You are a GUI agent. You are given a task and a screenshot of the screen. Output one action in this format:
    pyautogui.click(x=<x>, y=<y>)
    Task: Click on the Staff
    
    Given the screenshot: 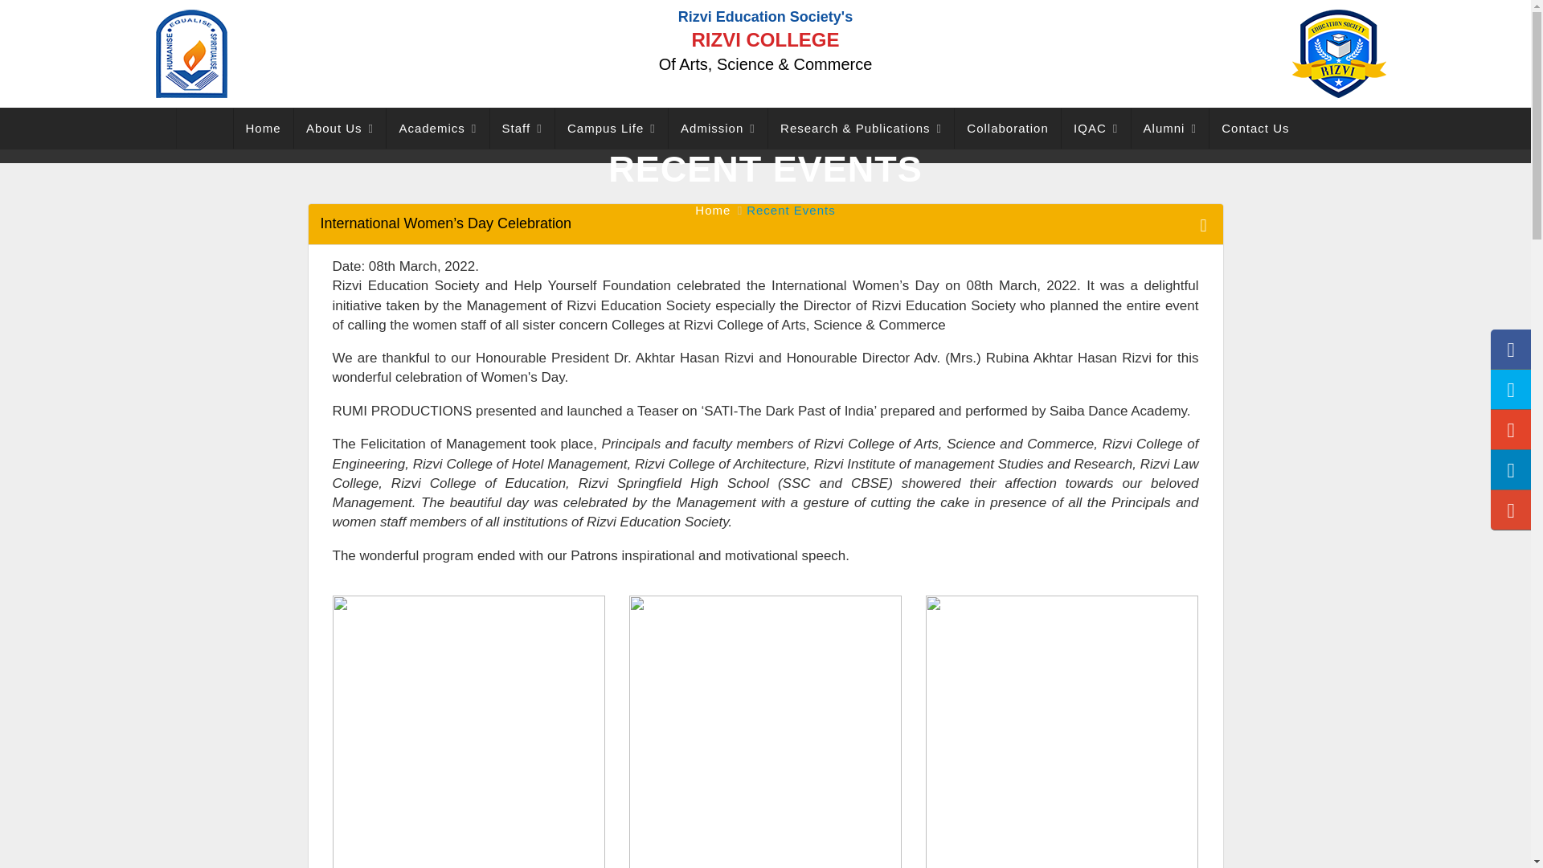 What is the action you would take?
    pyautogui.click(x=522, y=129)
    